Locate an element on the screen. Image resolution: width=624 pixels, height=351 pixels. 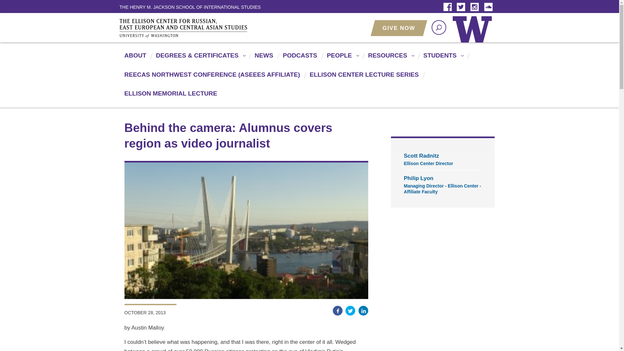
Give Now is located at coordinates (398, 28).